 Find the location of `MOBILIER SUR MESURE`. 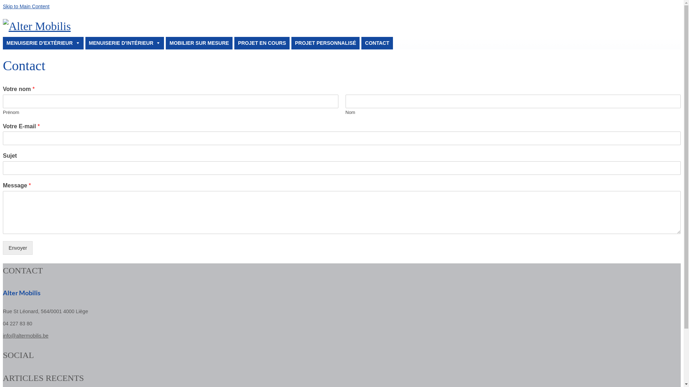

MOBILIER SUR MESURE is located at coordinates (199, 43).